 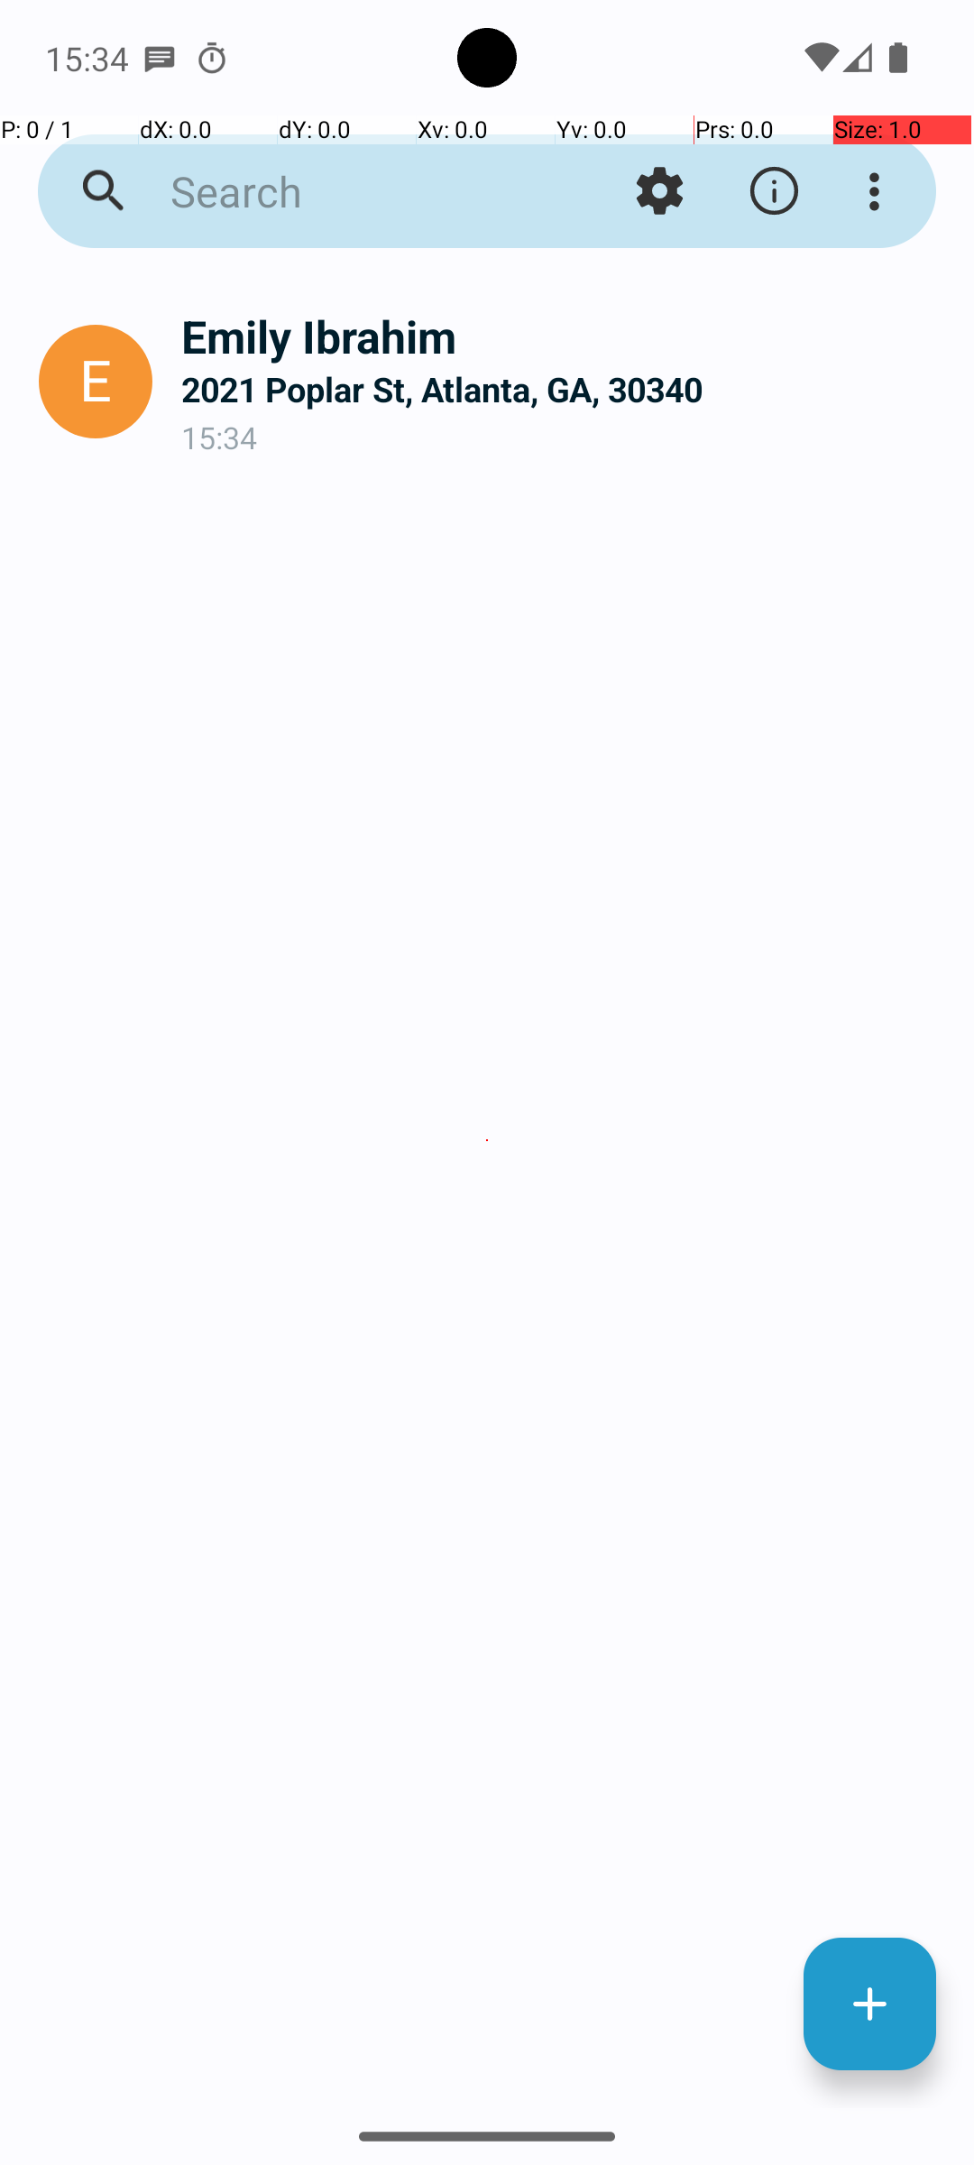 I want to click on SMS Messenger notification: Emily Ibrahim, so click(x=160, y=58).